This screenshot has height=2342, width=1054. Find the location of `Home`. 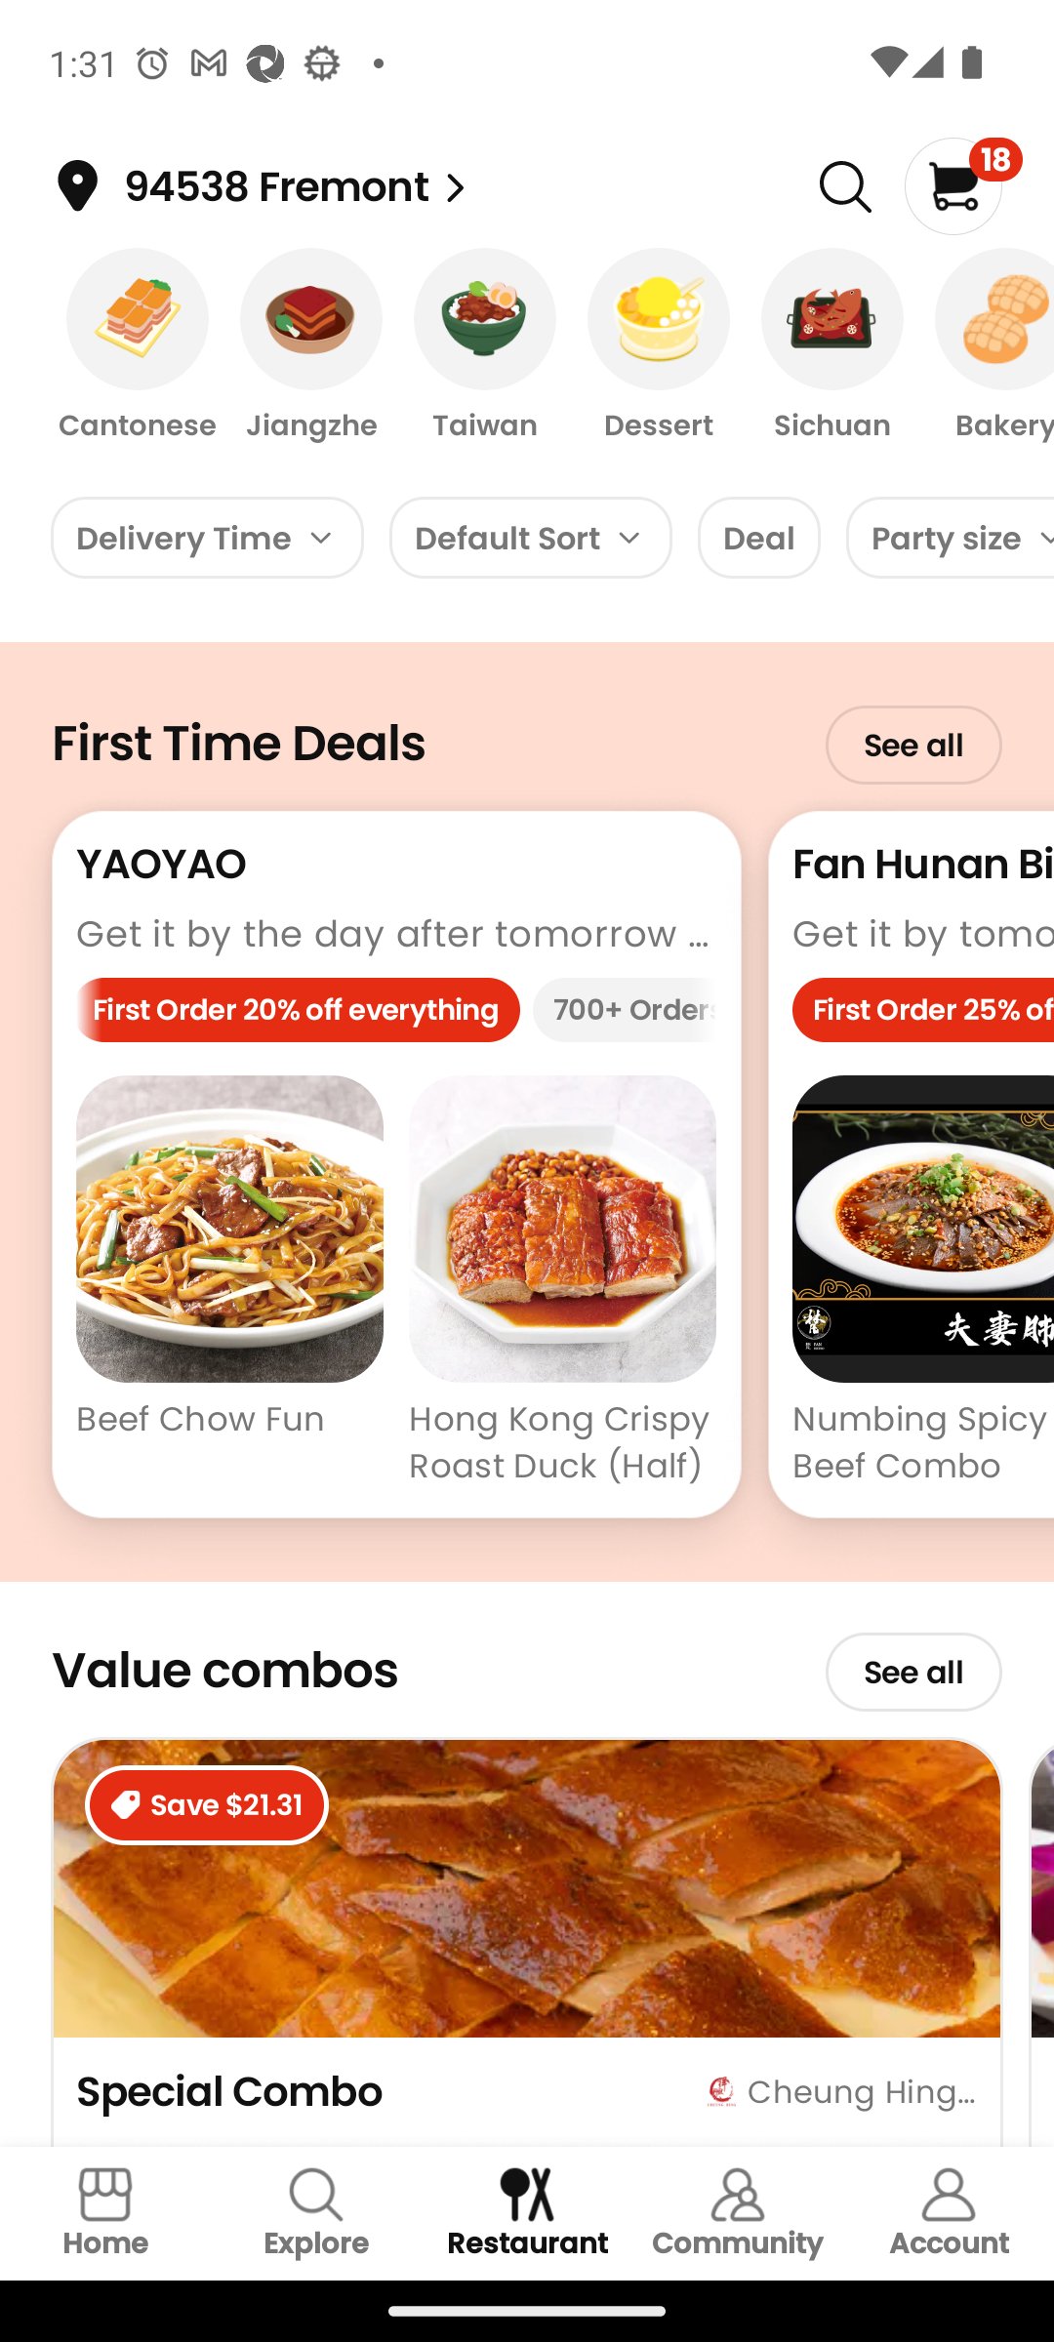

Home is located at coordinates (105, 2213).